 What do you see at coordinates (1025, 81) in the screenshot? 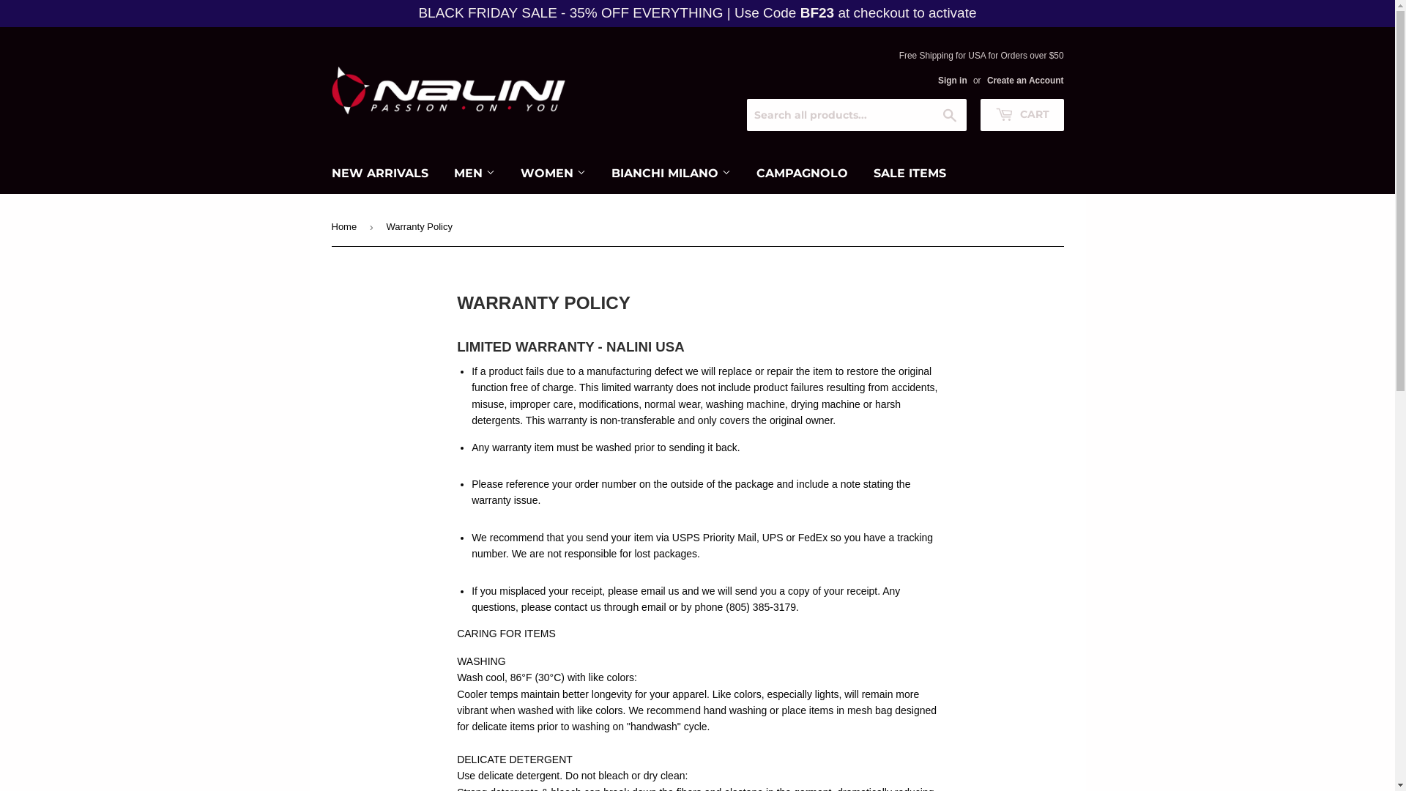
I see `Create an Account` at bounding box center [1025, 81].